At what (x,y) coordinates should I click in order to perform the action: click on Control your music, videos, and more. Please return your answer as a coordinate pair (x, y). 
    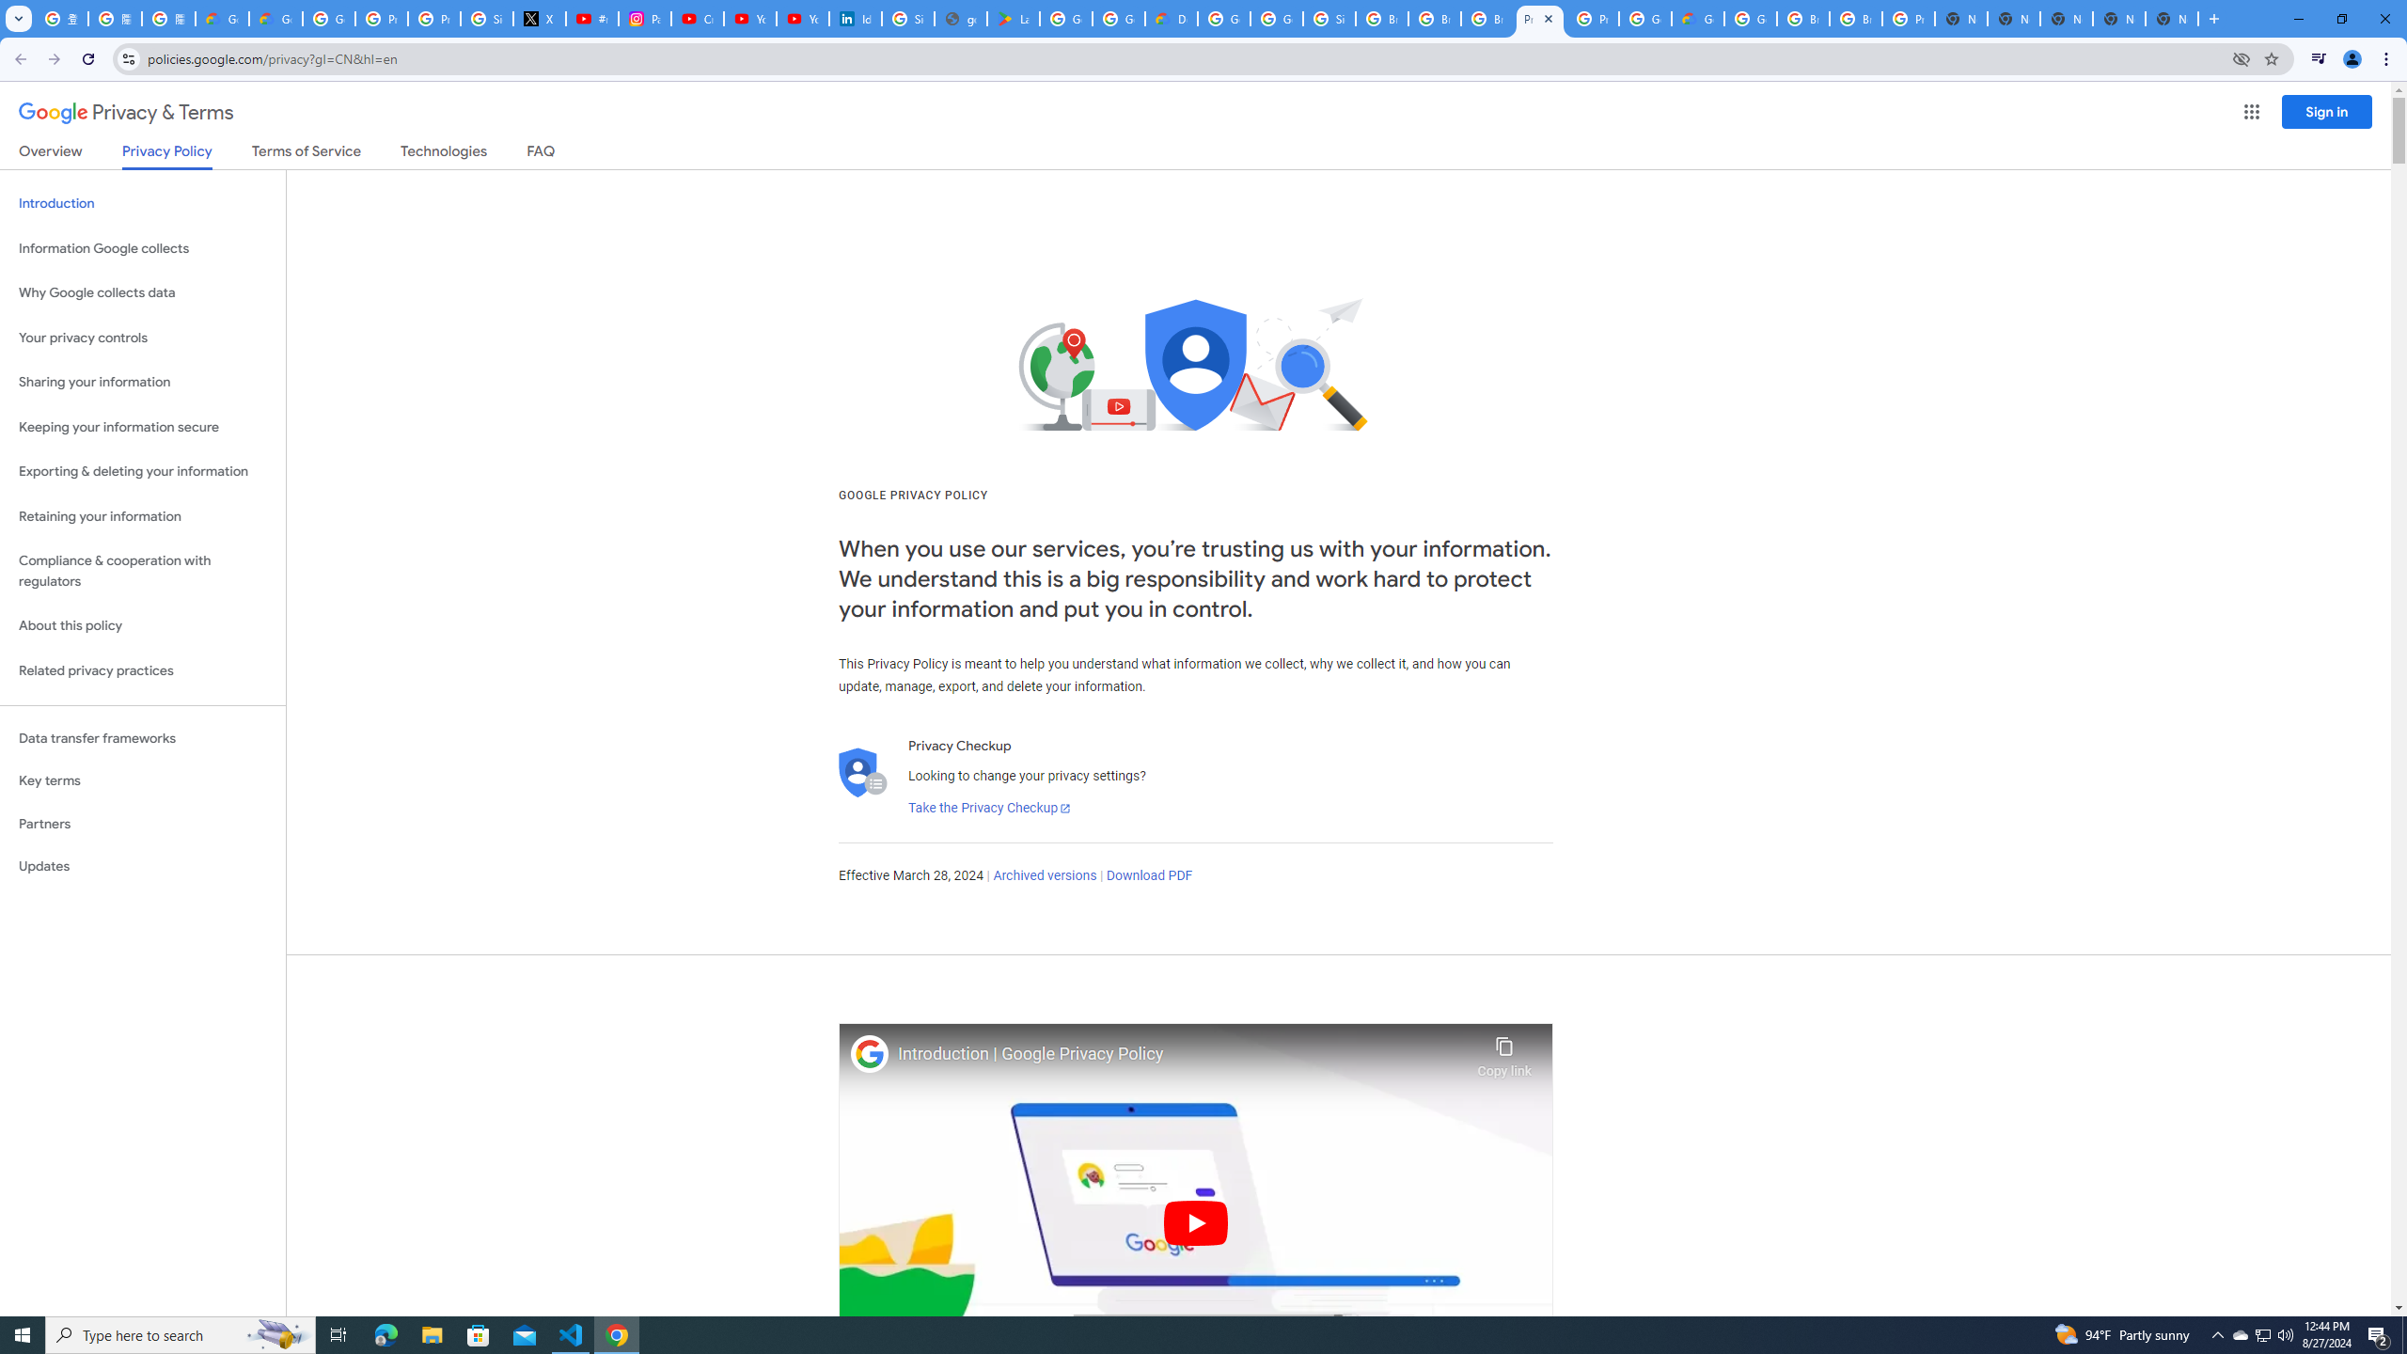
    Looking at the image, I should click on (2319, 59).